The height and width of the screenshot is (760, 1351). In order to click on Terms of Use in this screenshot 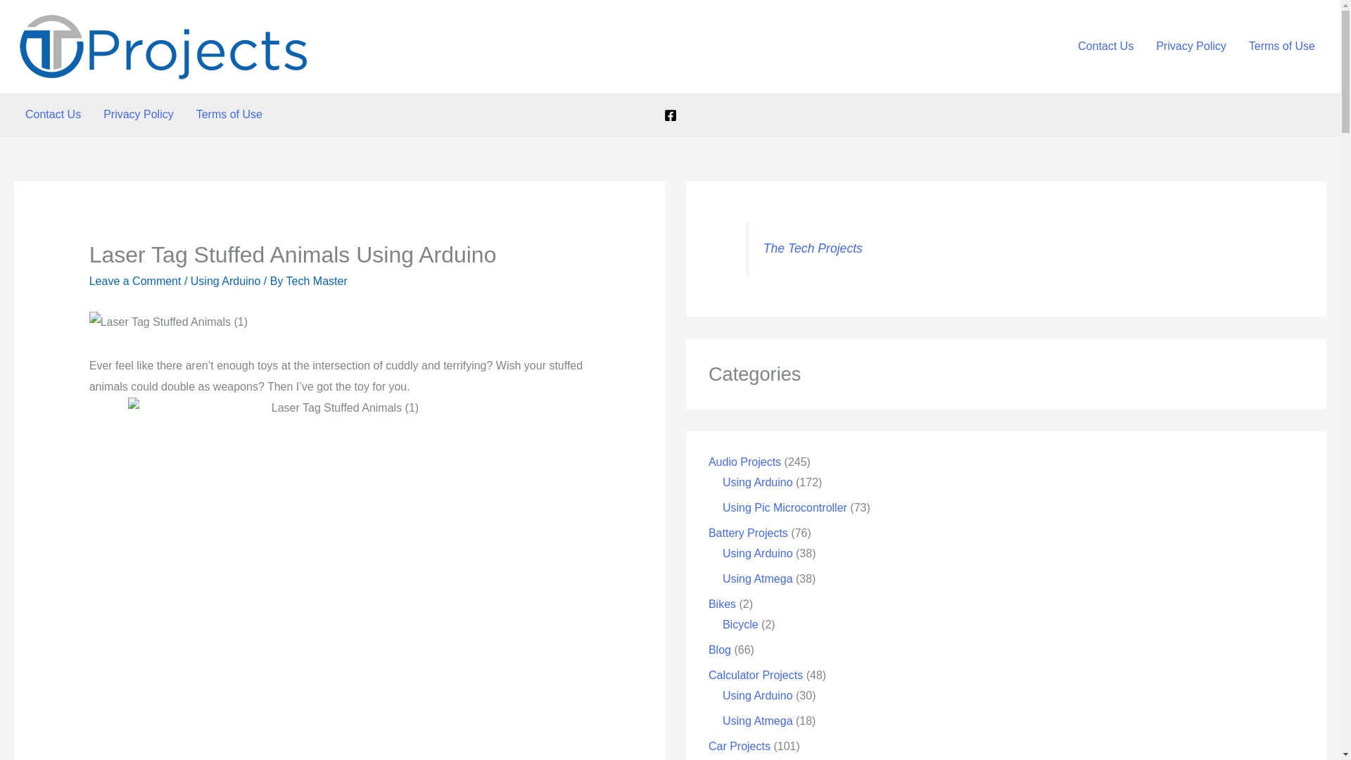, I will do `click(1282, 46)`.